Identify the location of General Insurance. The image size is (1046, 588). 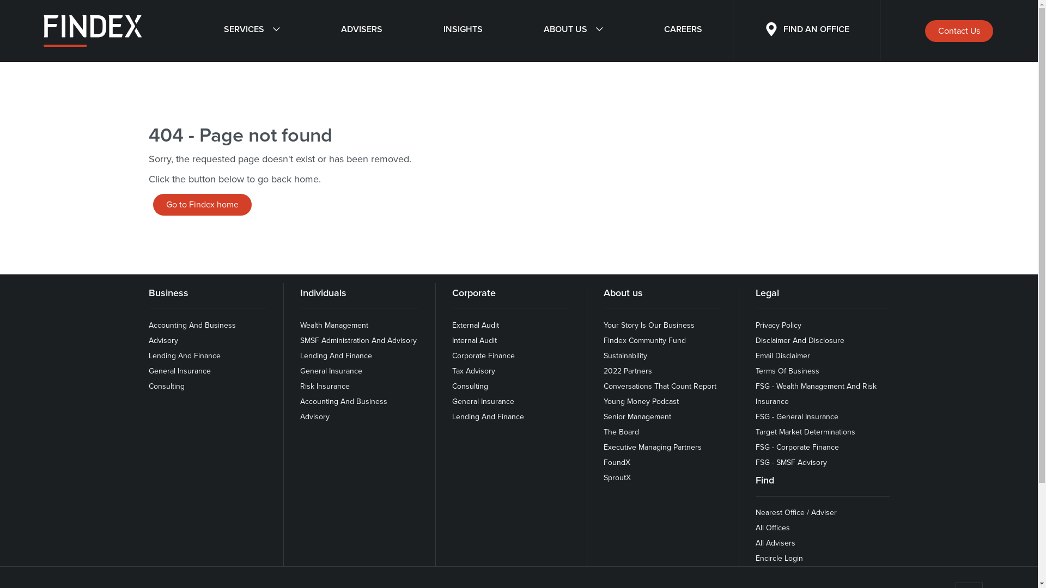
(331, 371).